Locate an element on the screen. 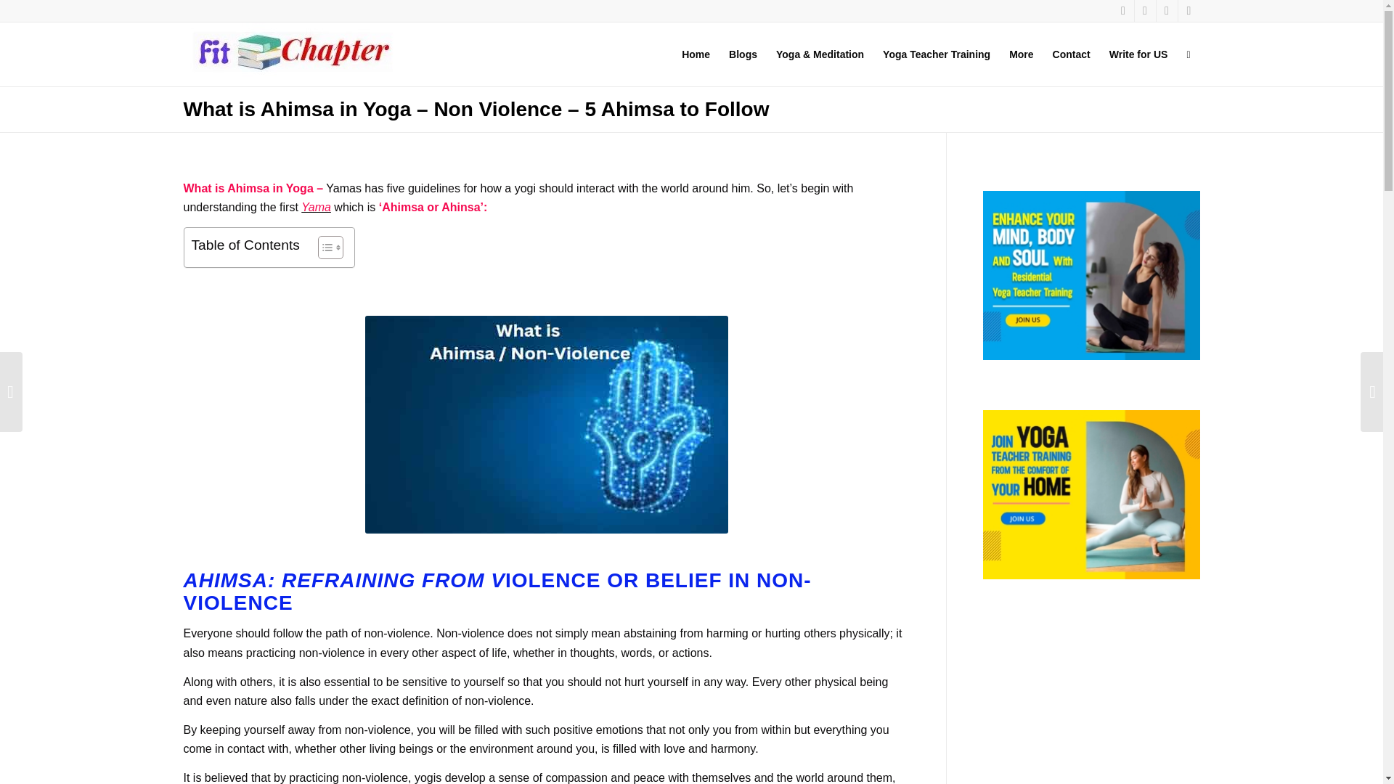 The width and height of the screenshot is (1394, 784). Write for US is located at coordinates (1138, 54).